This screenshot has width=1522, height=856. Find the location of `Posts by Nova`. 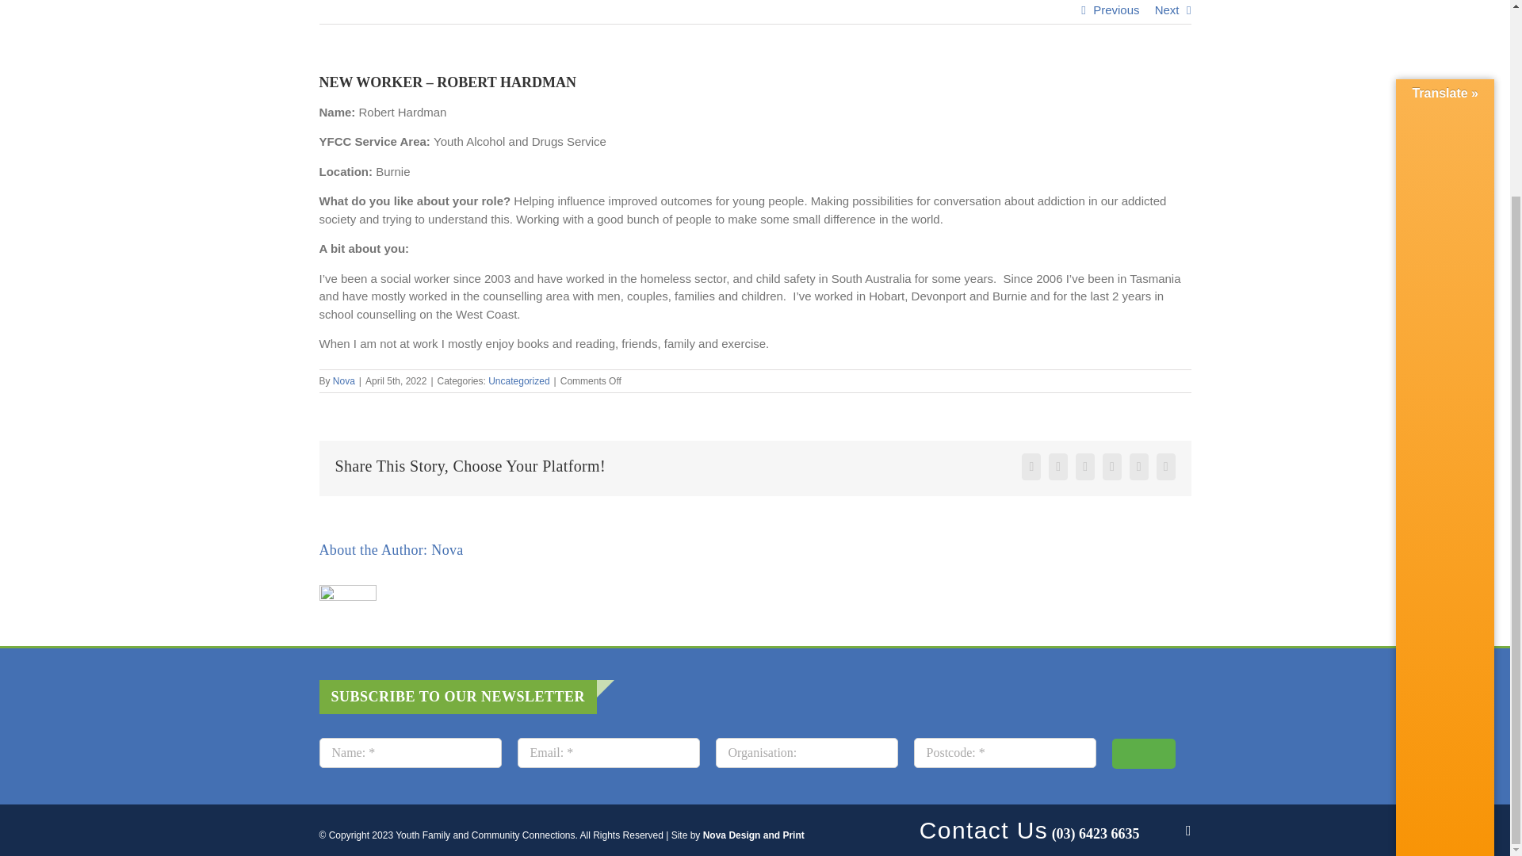

Posts by Nova is located at coordinates (344, 381).